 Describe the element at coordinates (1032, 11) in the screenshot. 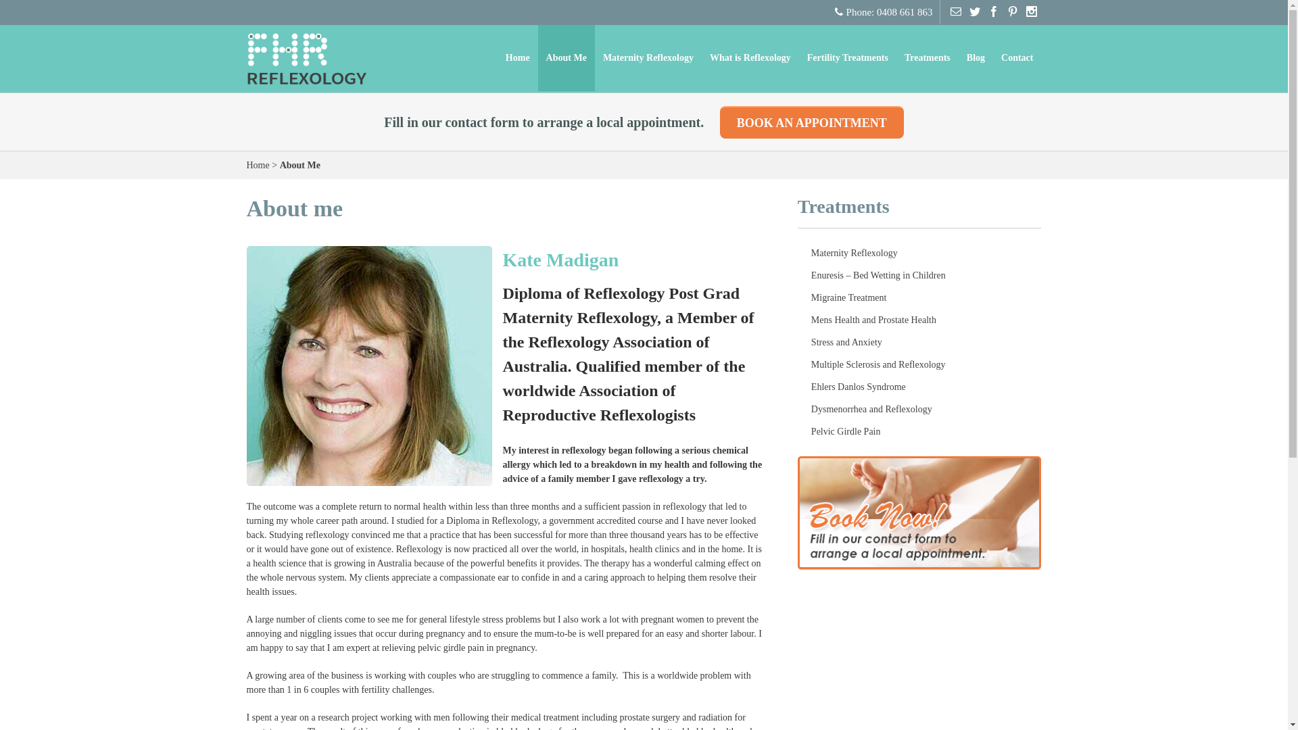

I see `Instagram` at that location.